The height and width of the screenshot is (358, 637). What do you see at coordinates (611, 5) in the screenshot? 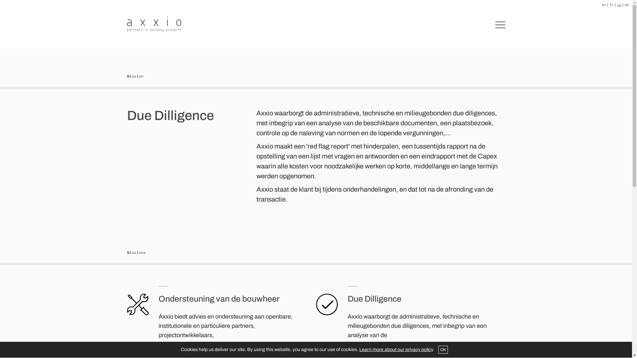
I see `fr` at bounding box center [611, 5].